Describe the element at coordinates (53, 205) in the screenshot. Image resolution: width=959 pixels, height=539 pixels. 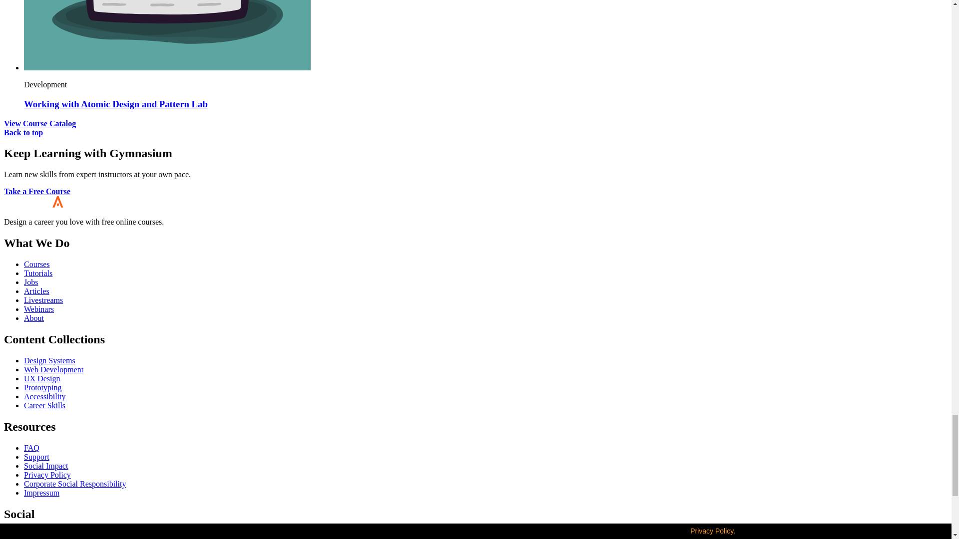
I see `Gymnasium Homepage` at that location.